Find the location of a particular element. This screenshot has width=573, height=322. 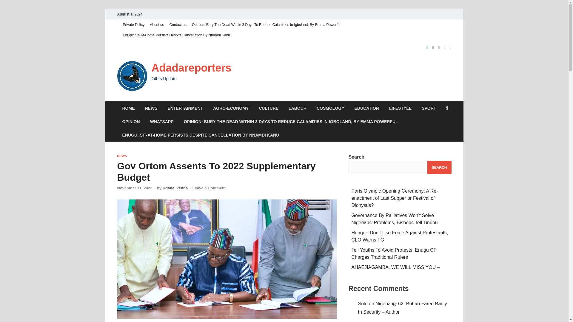

Ugada Ikenna is located at coordinates (175, 188).